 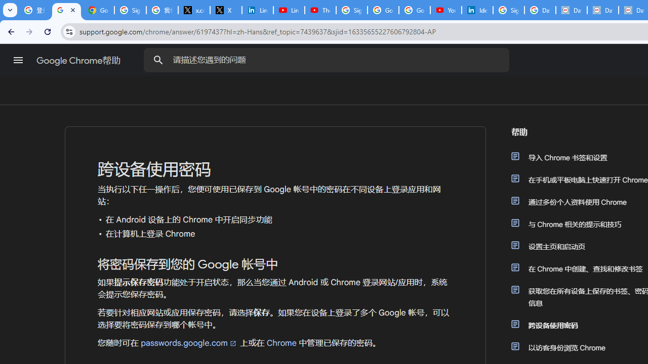 I want to click on X, so click(x=226, y=10).